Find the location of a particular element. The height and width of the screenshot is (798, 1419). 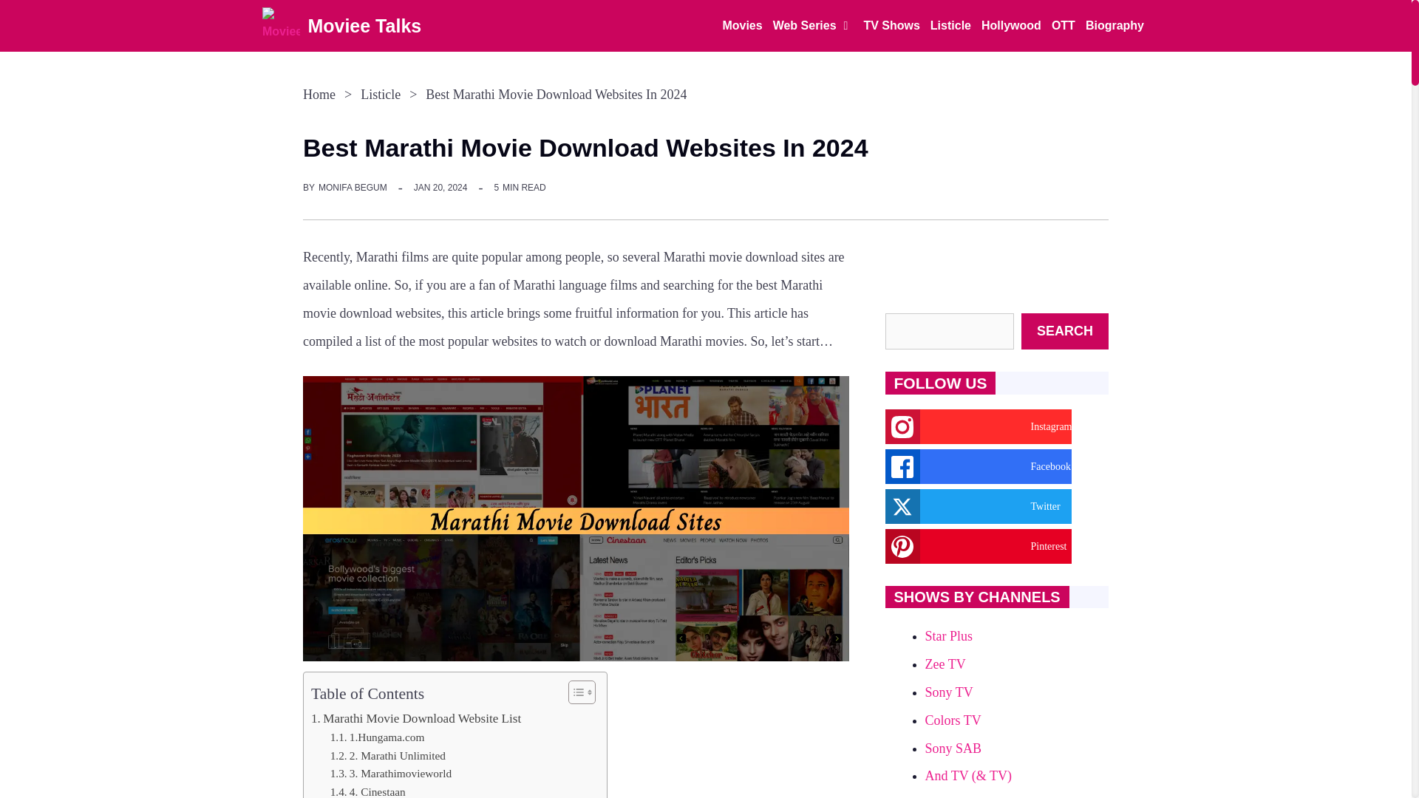

Listicle is located at coordinates (380, 95).